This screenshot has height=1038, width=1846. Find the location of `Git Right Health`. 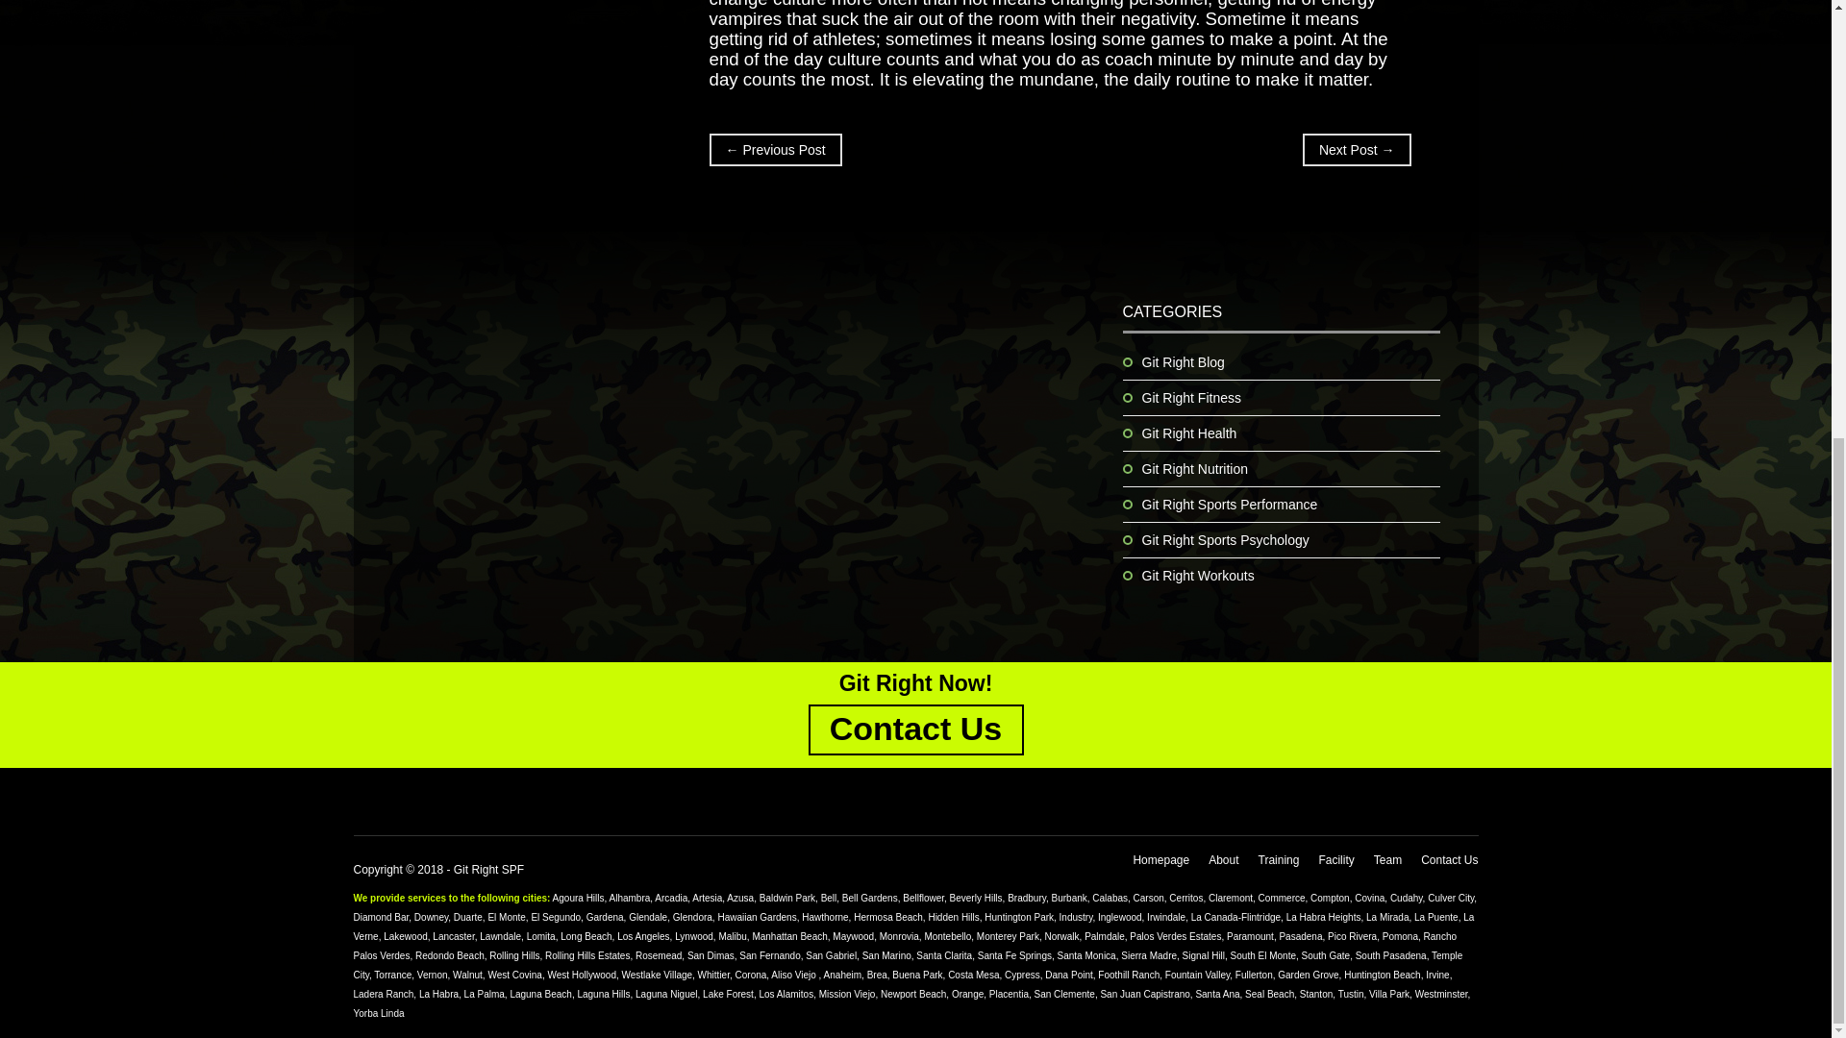

Git Right Health is located at coordinates (1189, 432).